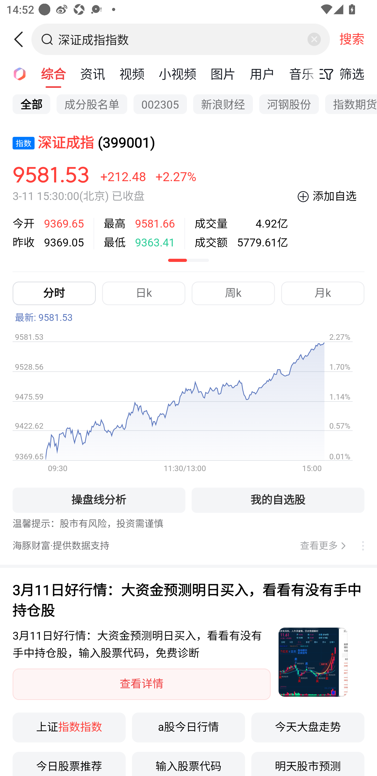  I want to click on 分时, so click(54, 293).